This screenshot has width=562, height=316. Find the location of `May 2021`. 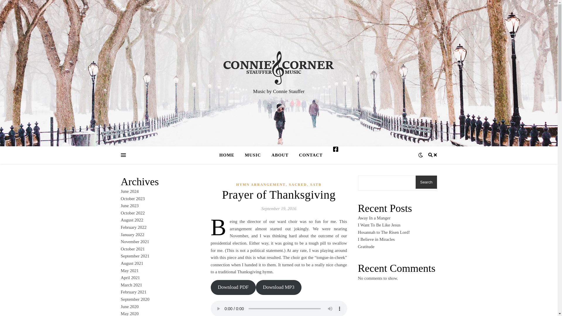

May 2021 is located at coordinates (129, 270).